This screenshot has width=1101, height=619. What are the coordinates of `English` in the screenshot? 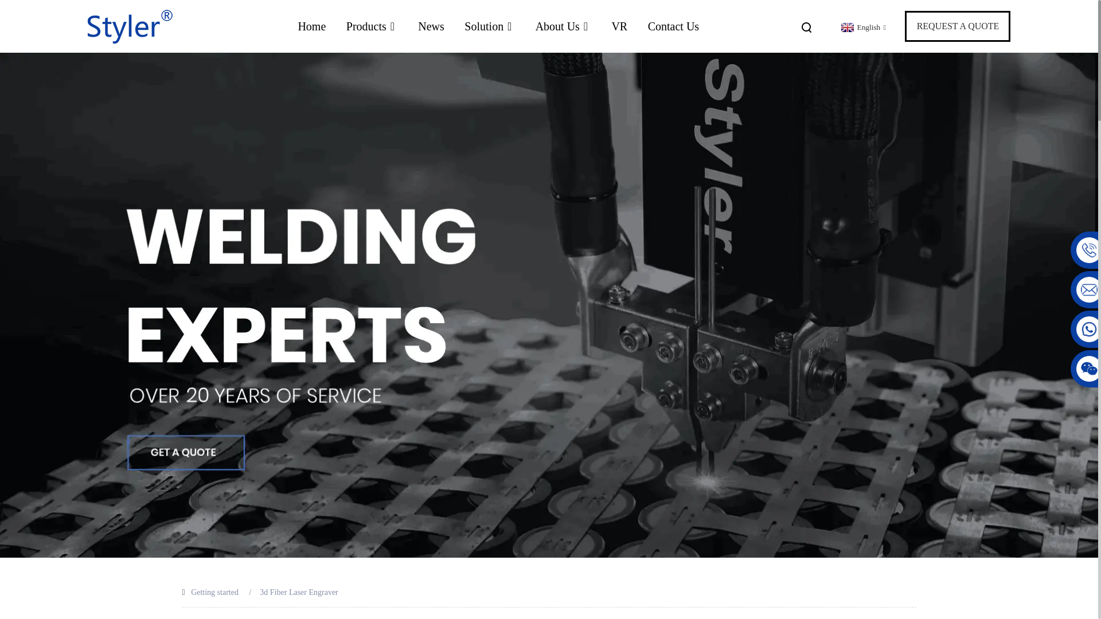 It's located at (862, 27).